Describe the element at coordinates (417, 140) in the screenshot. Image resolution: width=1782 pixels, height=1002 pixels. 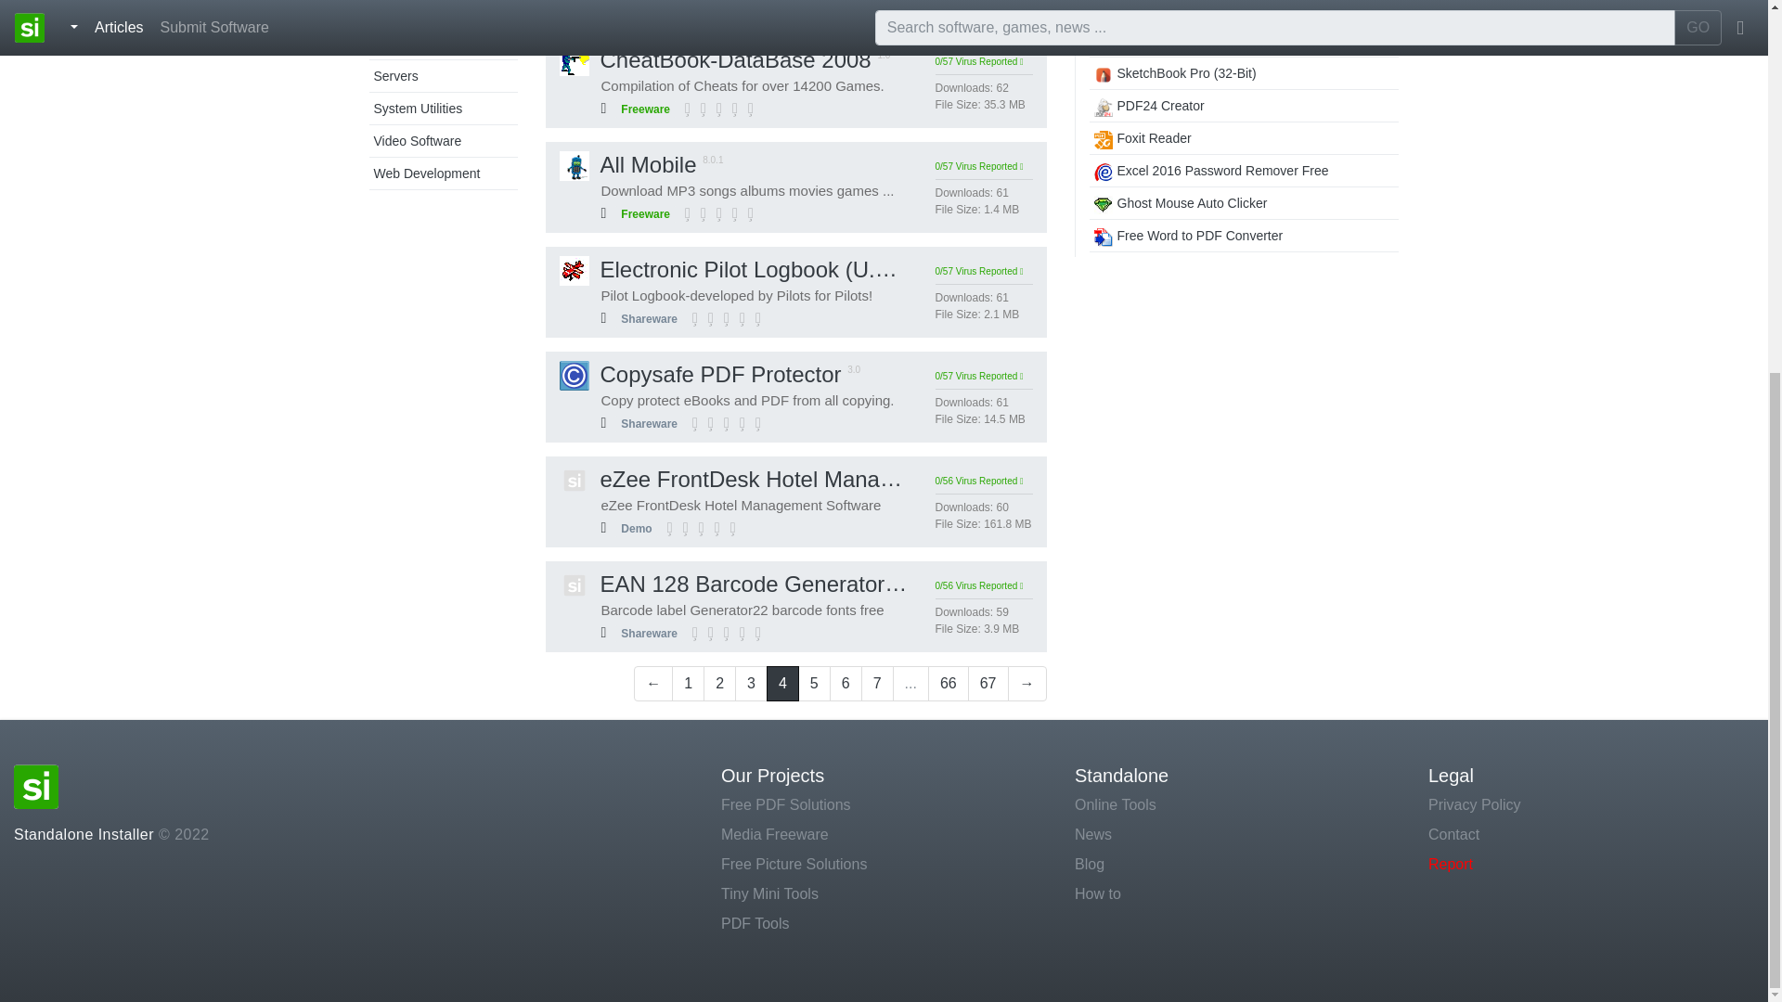
I see `Video Software` at that location.